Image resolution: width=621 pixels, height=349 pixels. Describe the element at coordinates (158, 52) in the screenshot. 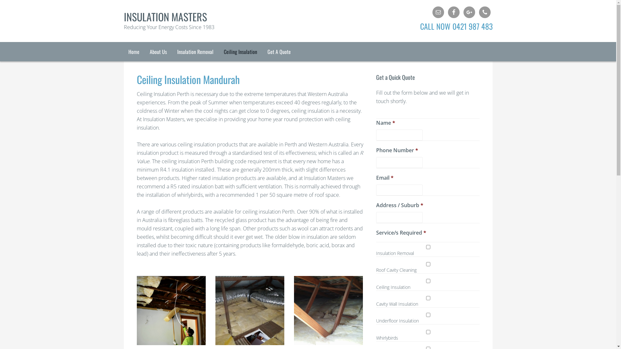

I see `About Us` at that location.